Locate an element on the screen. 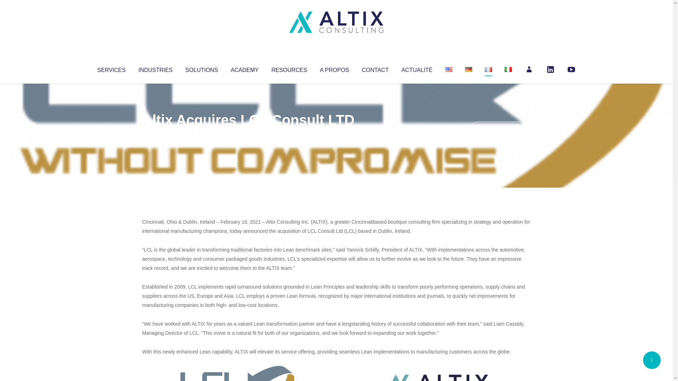 The height and width of the screenshot is (381, 678). A PROPOS is located at coordinates (334, 68).